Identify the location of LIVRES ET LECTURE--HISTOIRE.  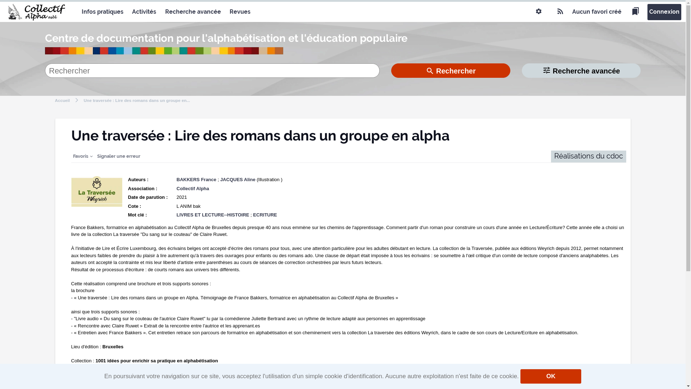
(212, 215).